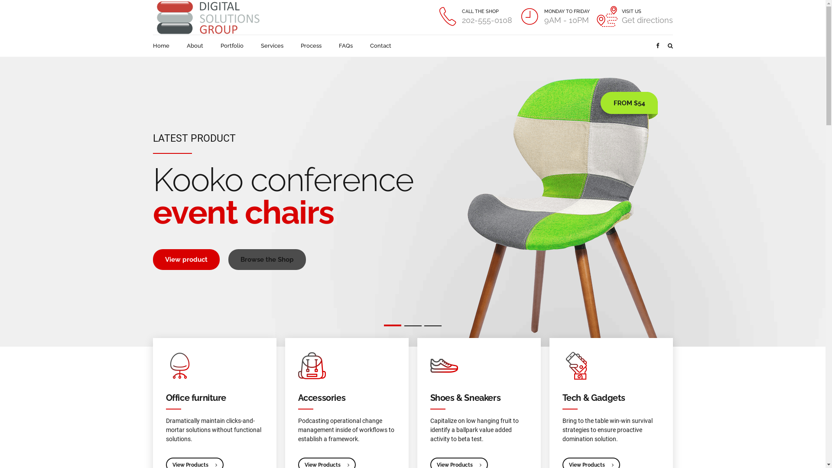 The image size is (832, 468). Describe the element at coordinates (161, 454) in the screenshot. I see `Home` at that location.